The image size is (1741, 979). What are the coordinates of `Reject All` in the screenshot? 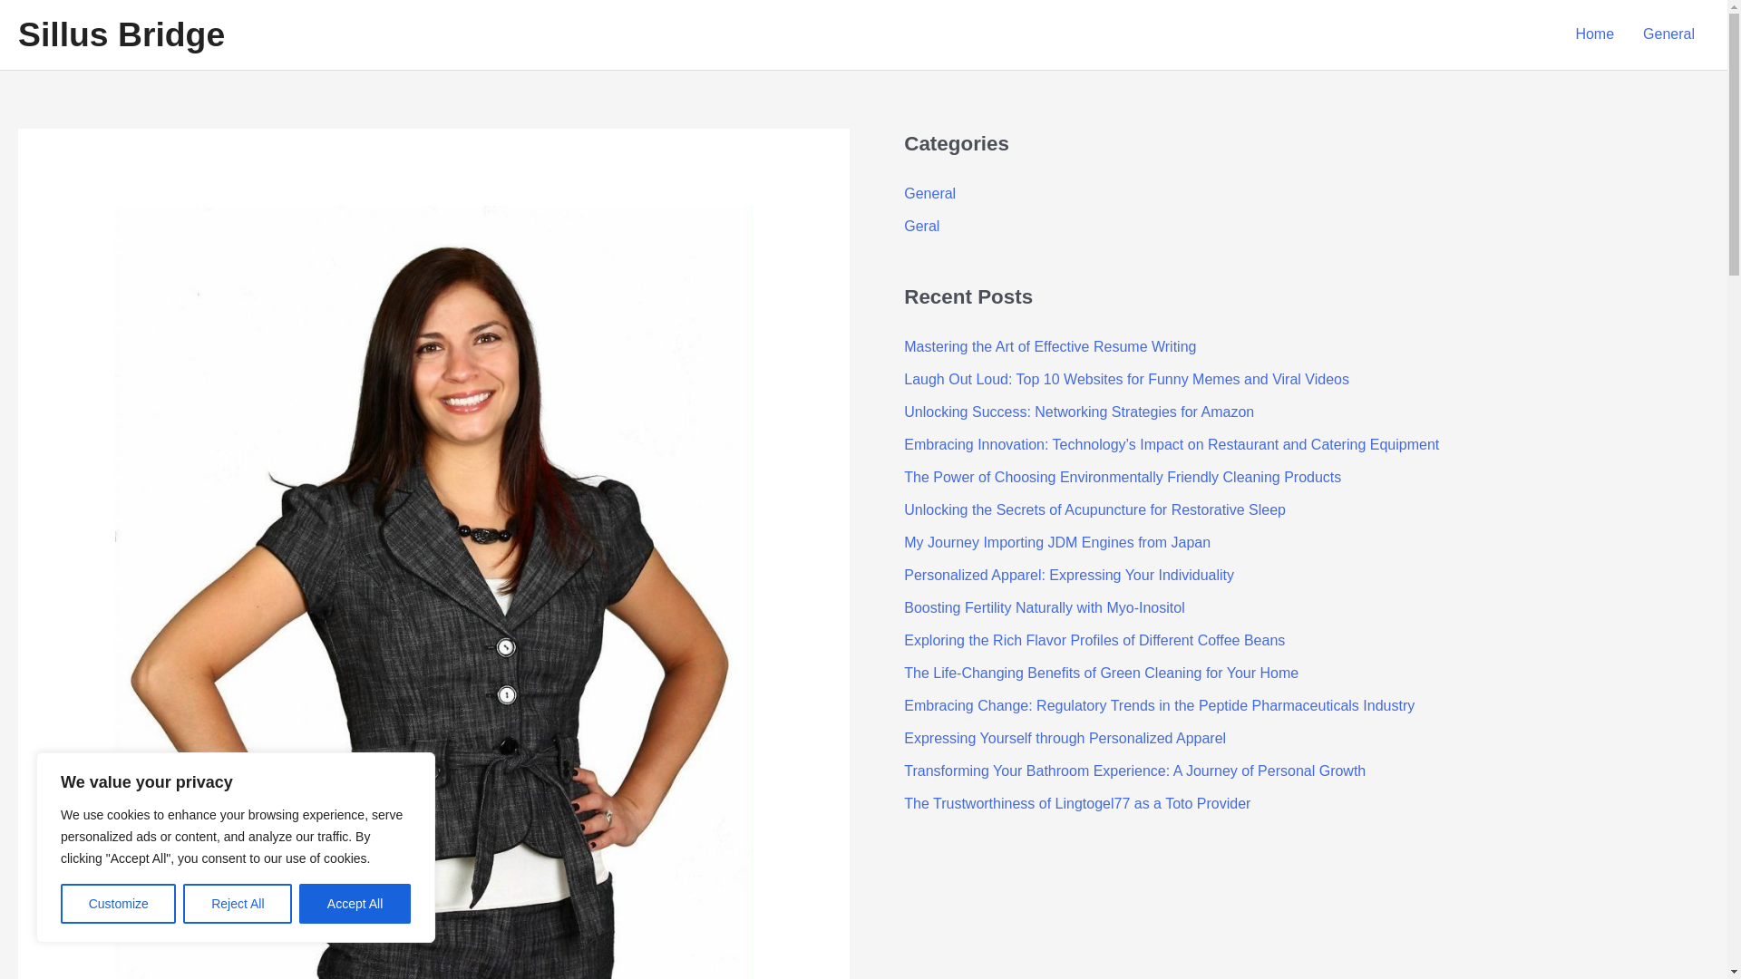 It's located at (238, 904).